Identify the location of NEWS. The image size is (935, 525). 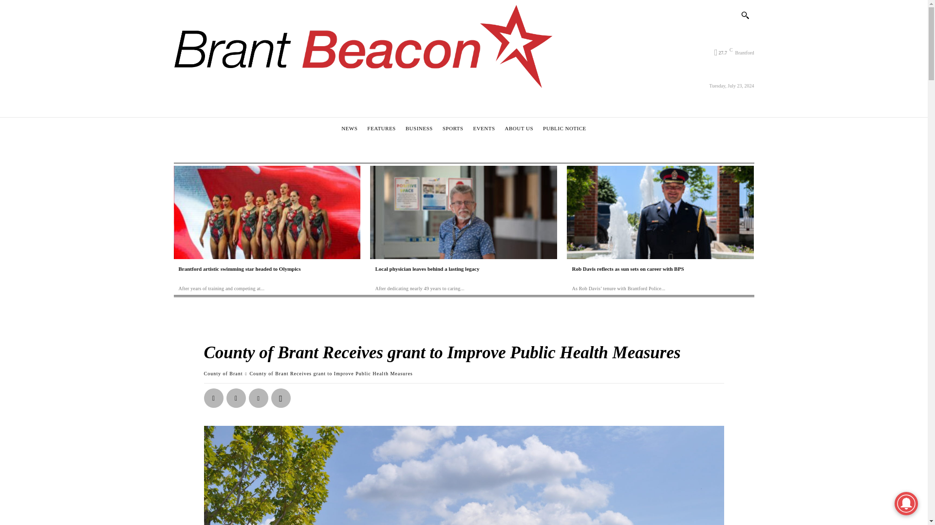
(349, 128).